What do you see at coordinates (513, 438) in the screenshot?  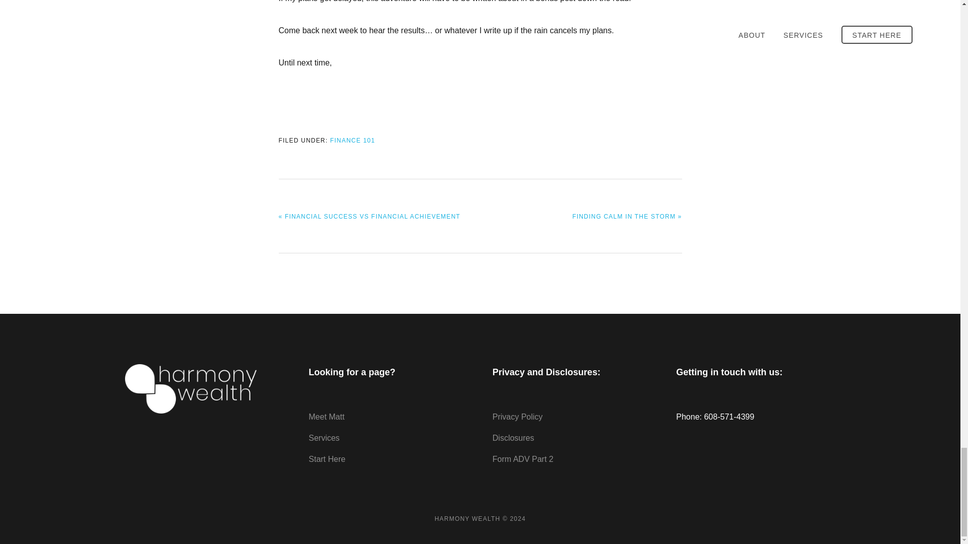 I see `Disclosures` at bounding box center [513, 438].